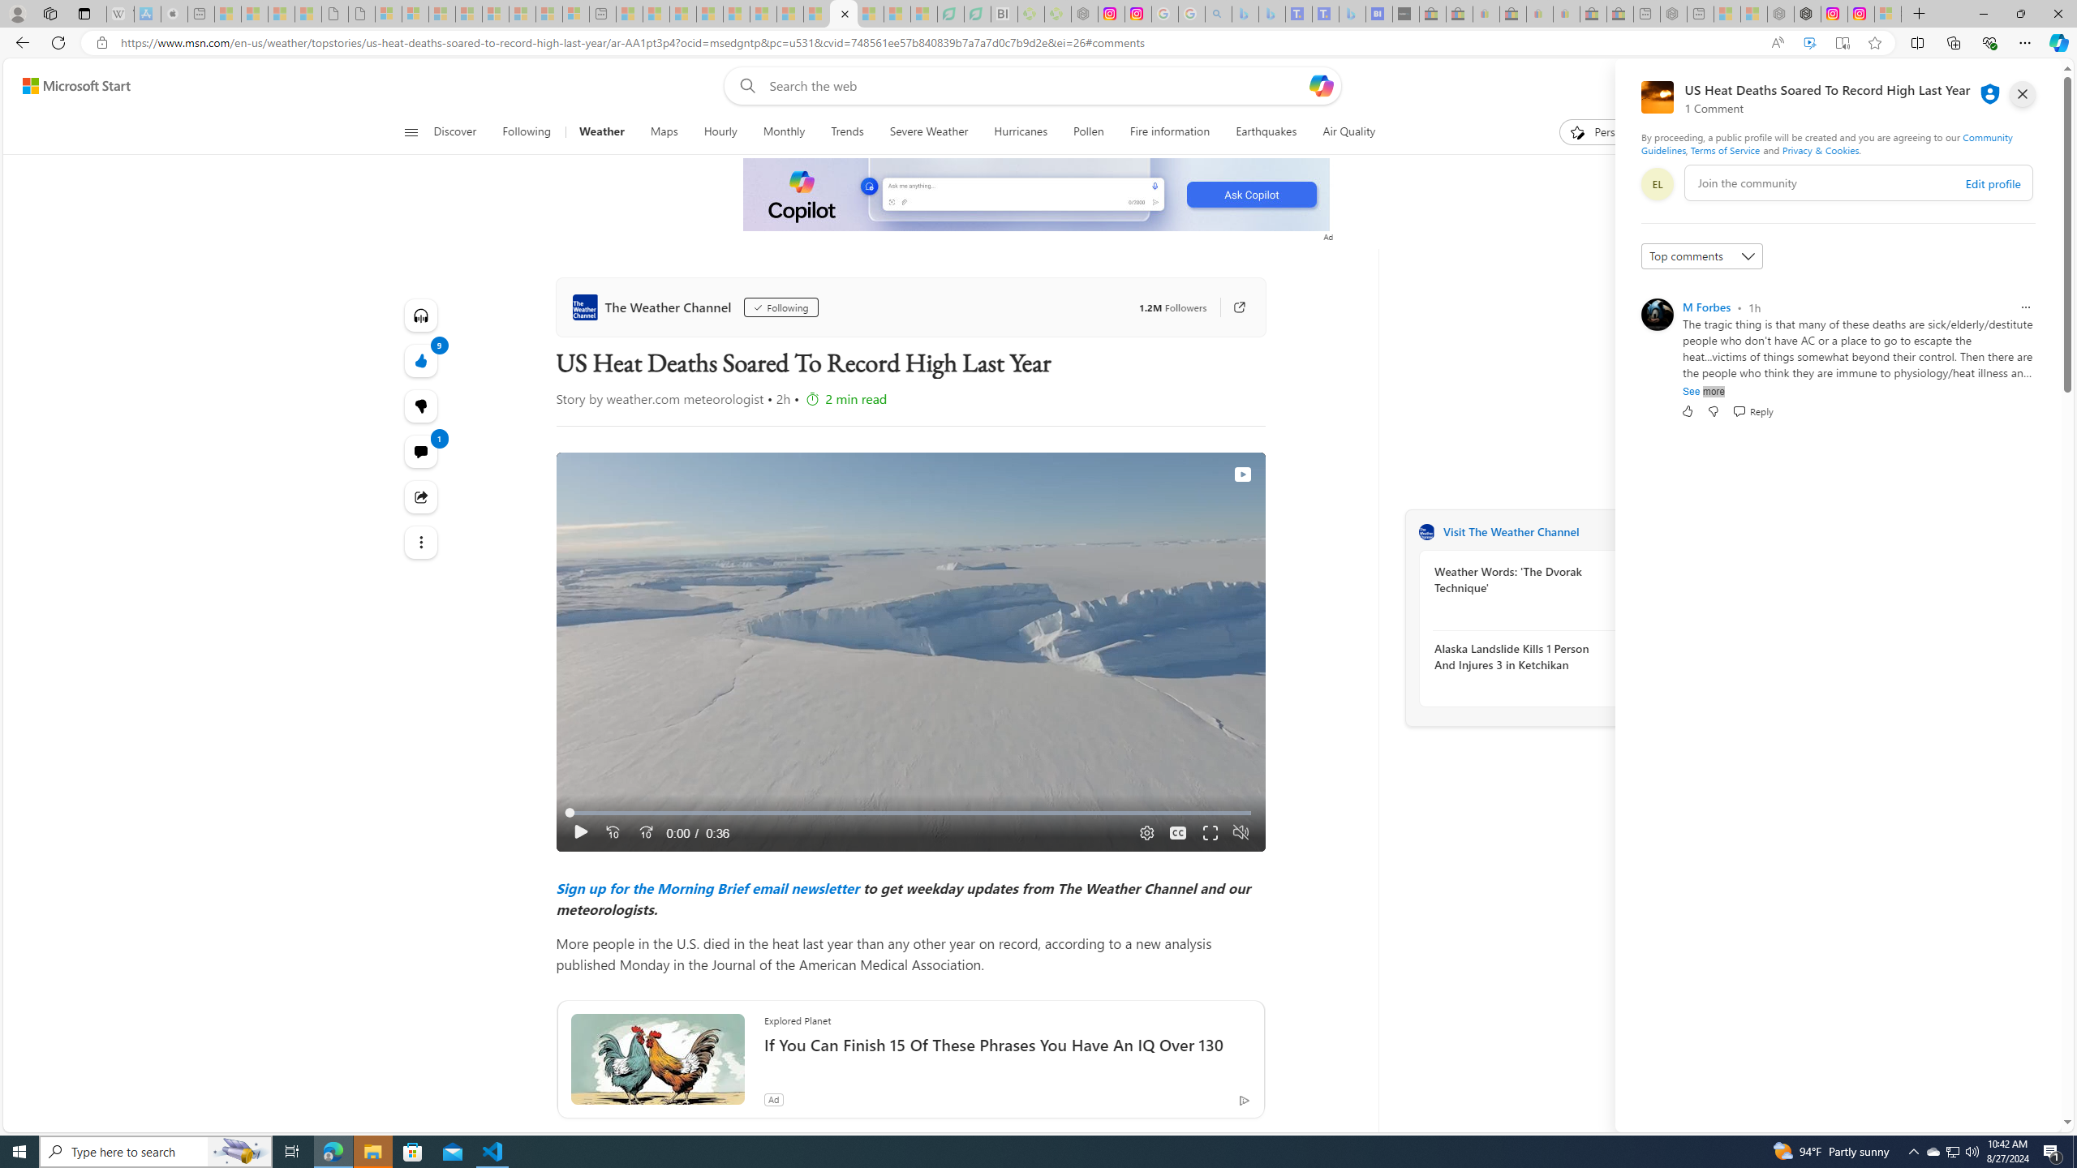 Image resolution: width=2077 pixels, height=1168 pixels. I want to click on Seek Forward, so click(646, 832).